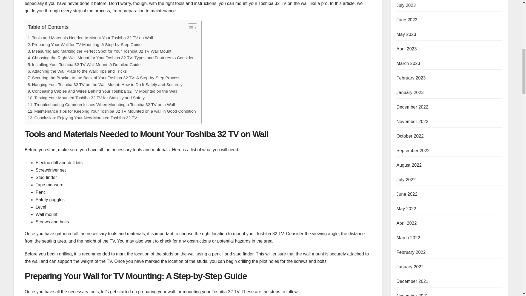  Describe the element at coordinates (84, 44) in the screenshot. I see `Preparing Your Wall for TV Mounting: A Step-by-Step Guide` at that location.